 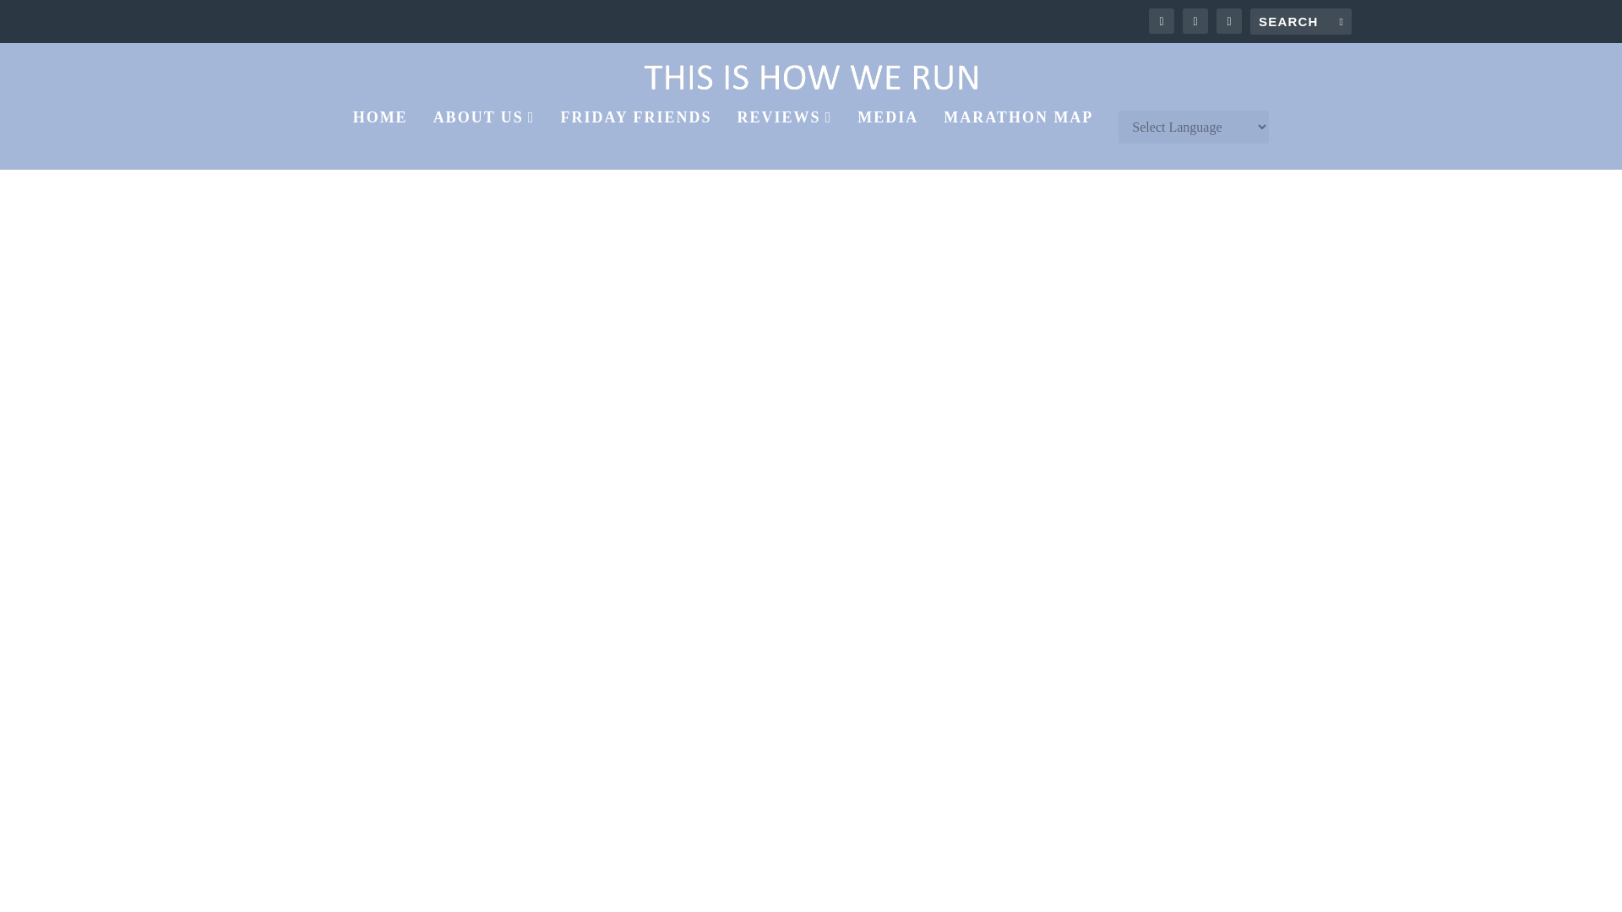 What do you see at coordinates (1019, 139) in the screenshot?
I see `MARATHON MAP` at bounding box center [1019, 139].